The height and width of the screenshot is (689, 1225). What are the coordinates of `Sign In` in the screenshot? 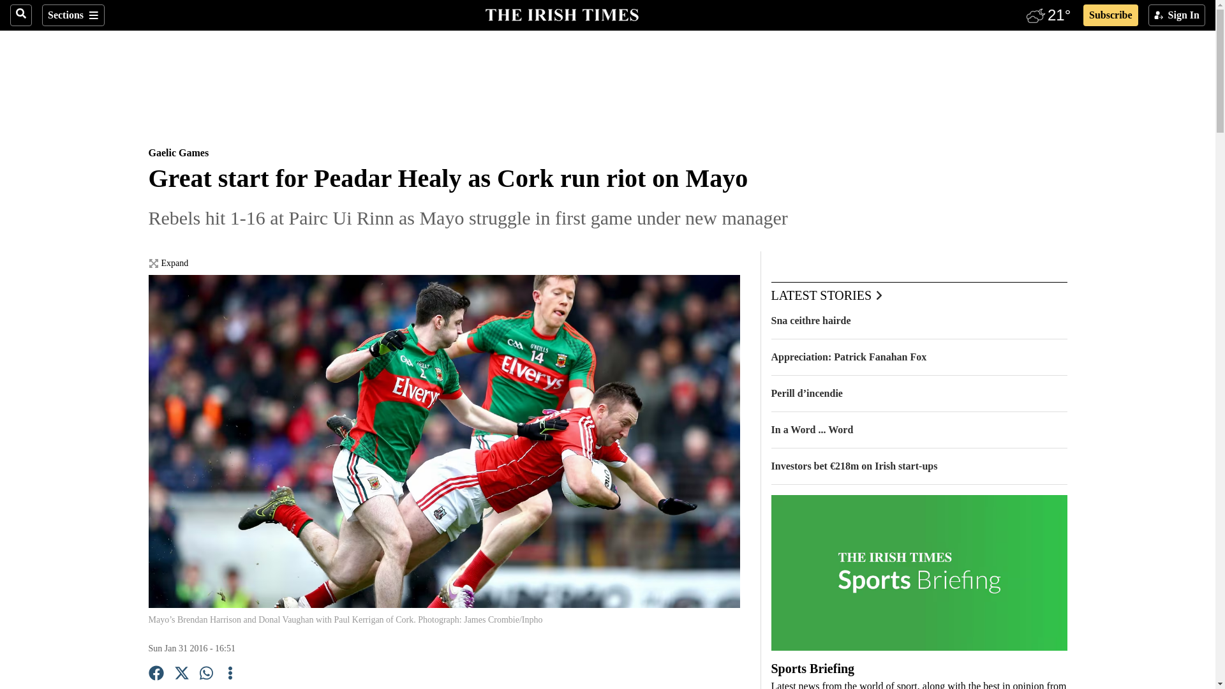 It's located at (1177, 15).